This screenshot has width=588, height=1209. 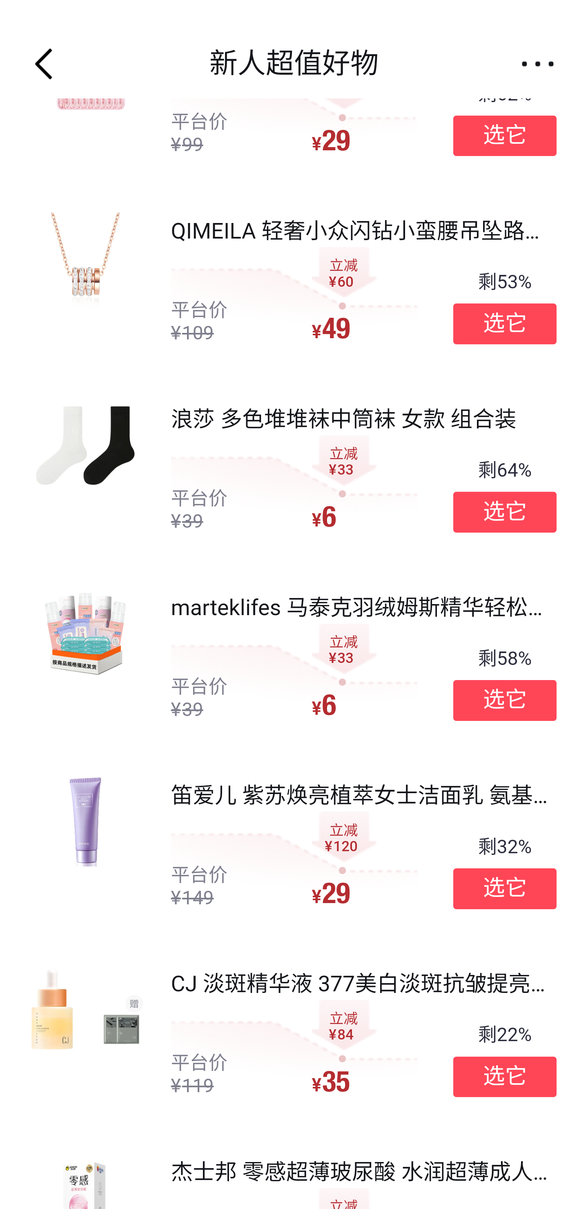 What do you see at coordinates (505, 1077) in the screenshot?
I see `选它` at bounding box center [505, 1077].